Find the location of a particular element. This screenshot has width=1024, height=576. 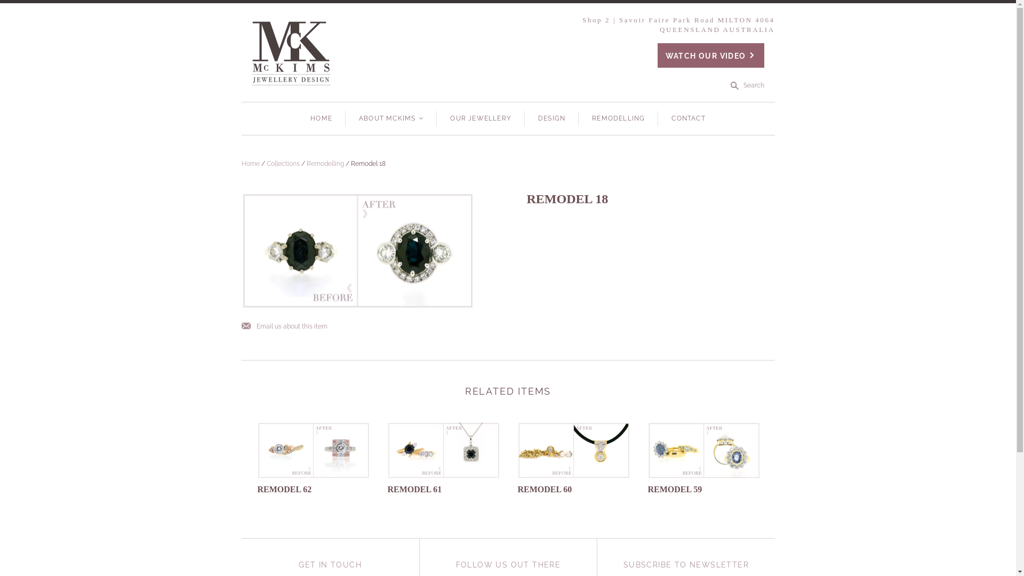

OUR JEWELLERY is located at coordinates (481, 118).